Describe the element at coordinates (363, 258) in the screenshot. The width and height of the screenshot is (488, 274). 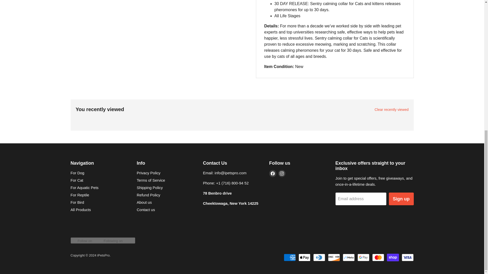
I see `Google Pay` at that location.